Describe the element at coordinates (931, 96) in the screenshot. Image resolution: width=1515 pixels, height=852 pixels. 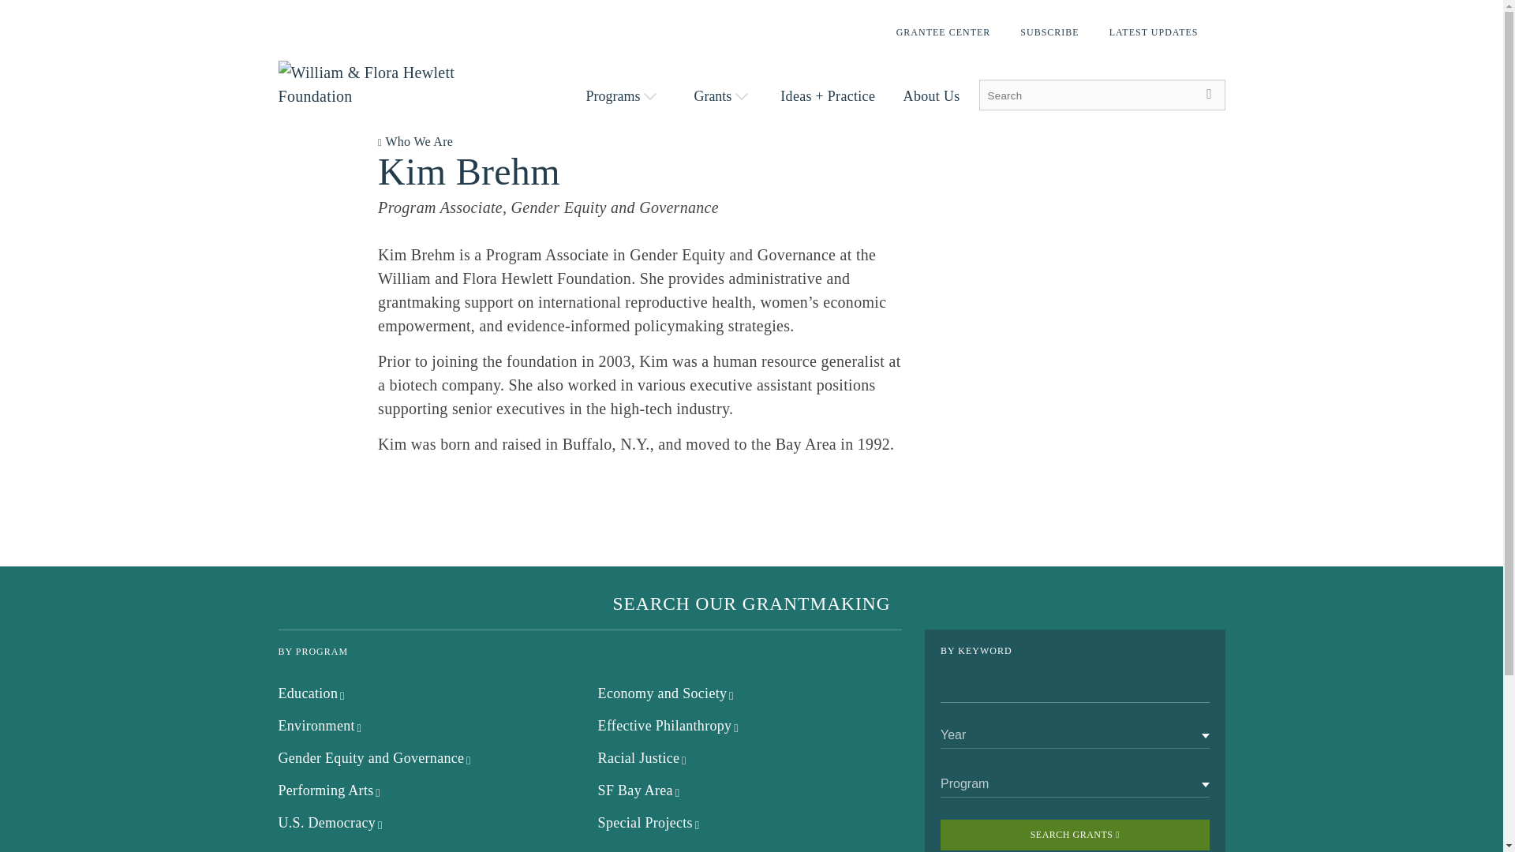
I see `About Us` at that location.